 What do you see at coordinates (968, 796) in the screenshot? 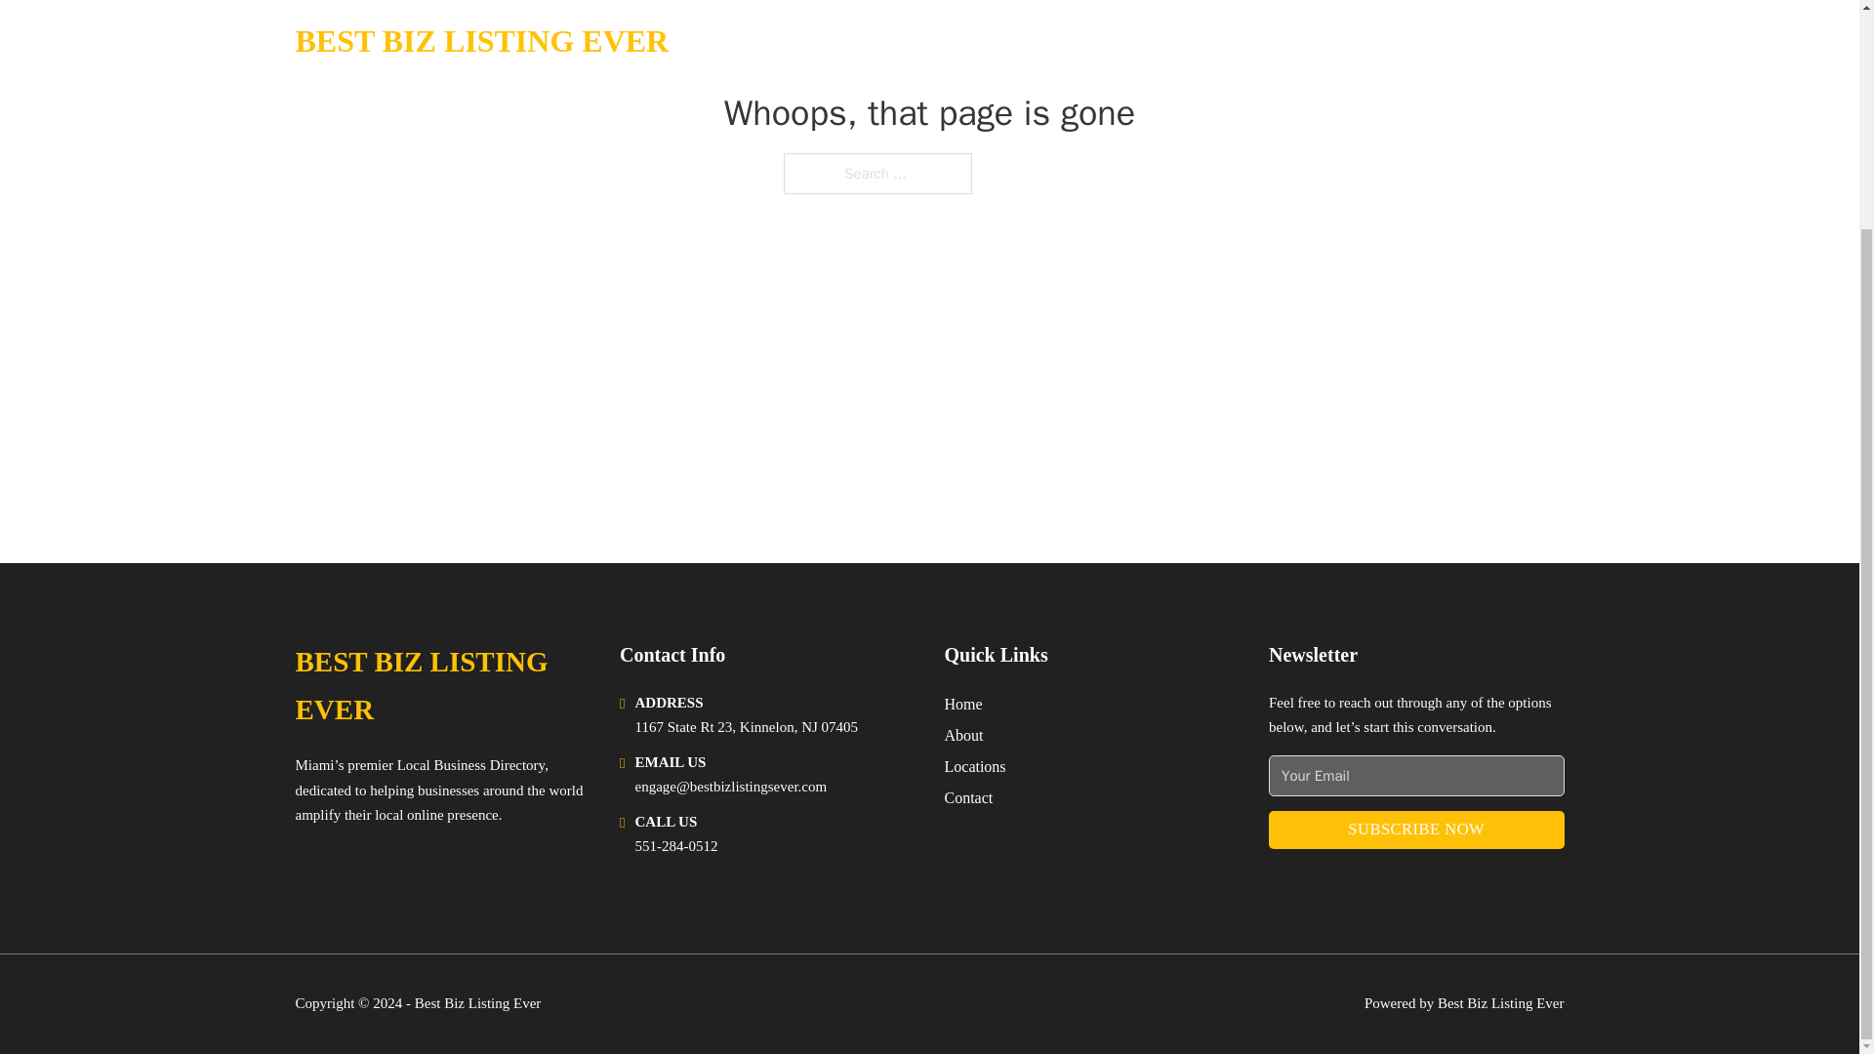
I see `Contact` at bounding box center [968, 796].